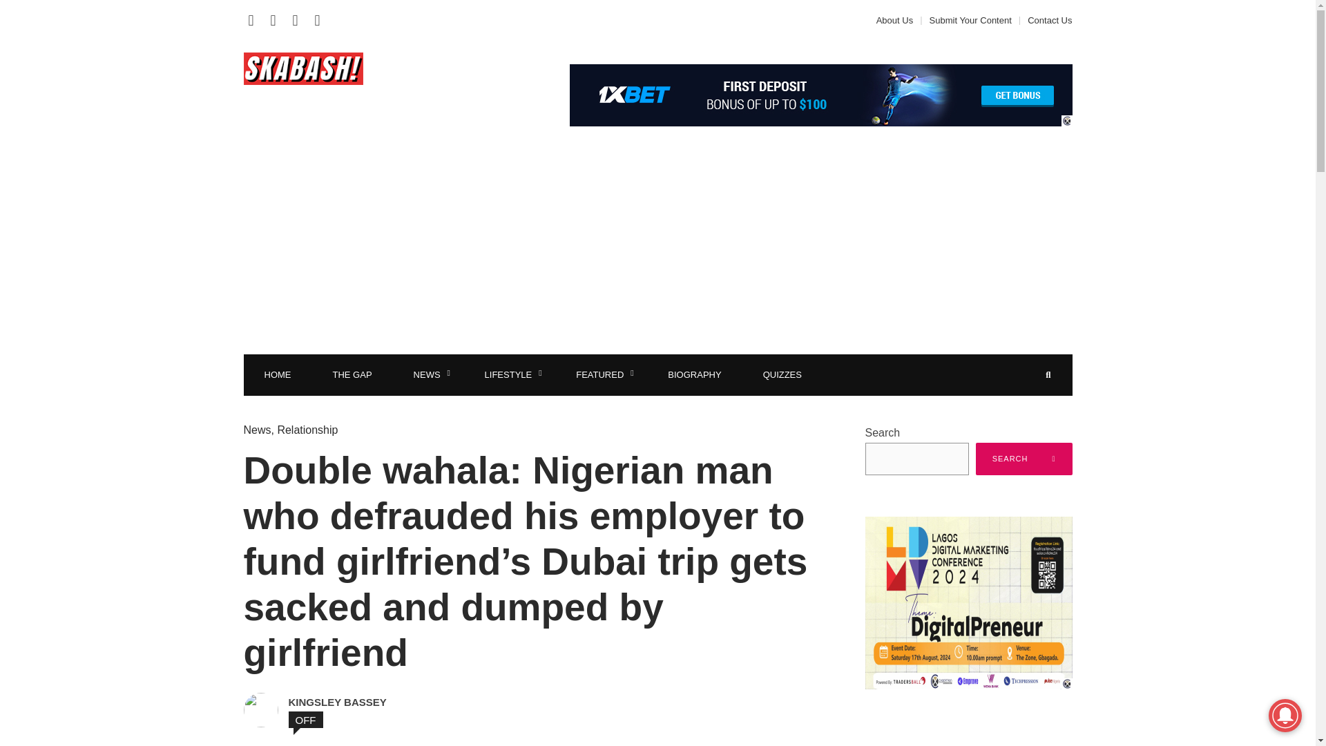 Image resolution: width=1326 pixels, height=746 pixels. Describe the element at coordinates (385, 702) in the screenshot. I see `View all posts by Kingsley Bassey` at that location.